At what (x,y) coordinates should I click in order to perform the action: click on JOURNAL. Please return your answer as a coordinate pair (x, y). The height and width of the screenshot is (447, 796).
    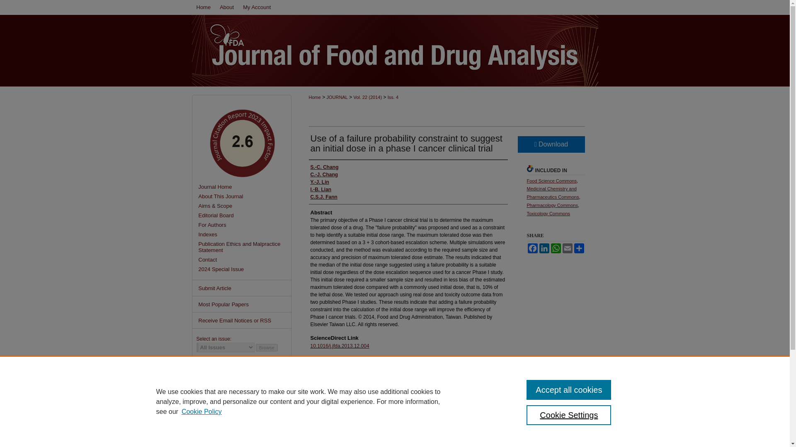
    Looking at the image, I should click on (337, 97).